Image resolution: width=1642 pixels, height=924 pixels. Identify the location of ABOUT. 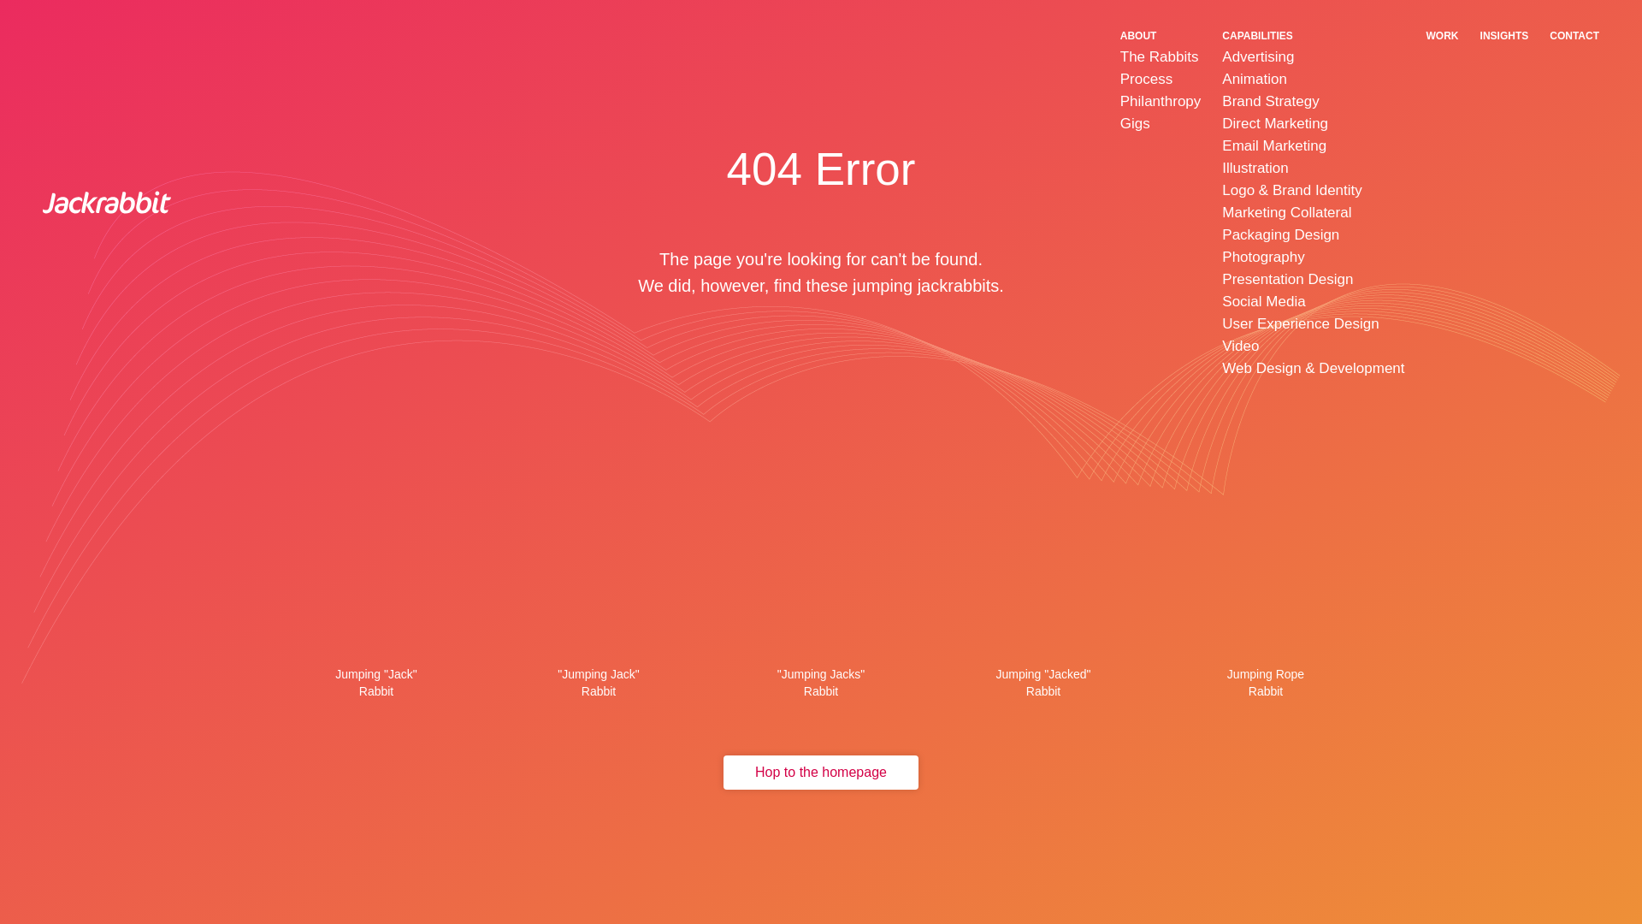
(1138, 35).